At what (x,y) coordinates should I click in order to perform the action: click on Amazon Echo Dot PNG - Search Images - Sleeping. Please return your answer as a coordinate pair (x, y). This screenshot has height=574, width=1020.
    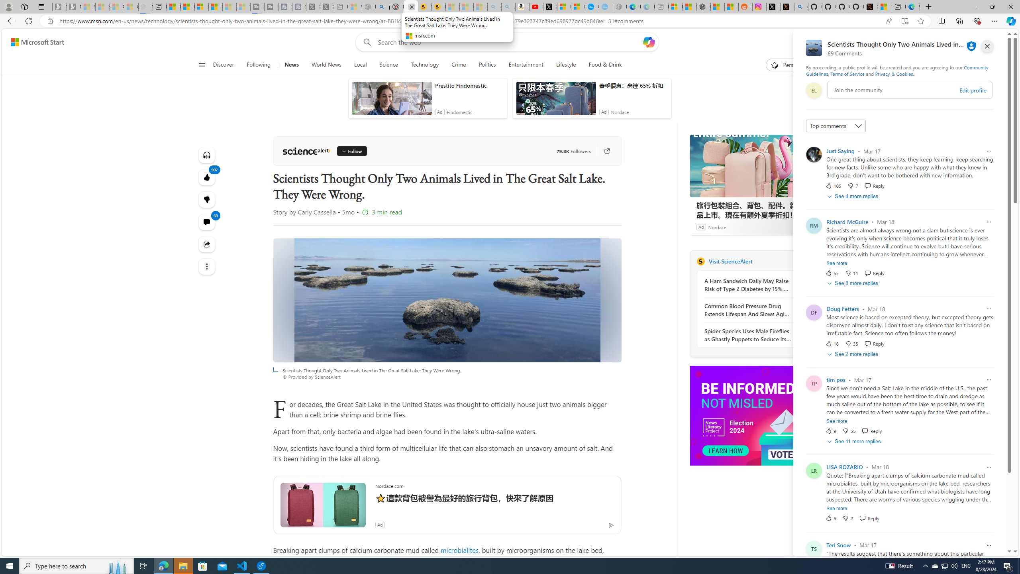
    Looking at the image, I should click on (508, 7).